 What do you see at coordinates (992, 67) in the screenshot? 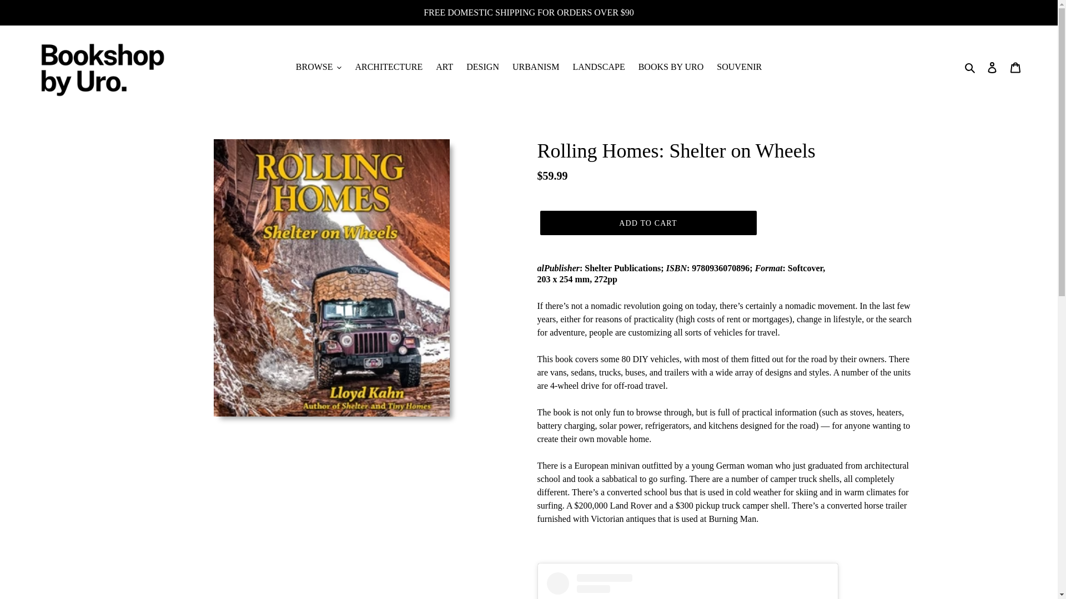
I see `Log in` at bounding box center [992, 67].